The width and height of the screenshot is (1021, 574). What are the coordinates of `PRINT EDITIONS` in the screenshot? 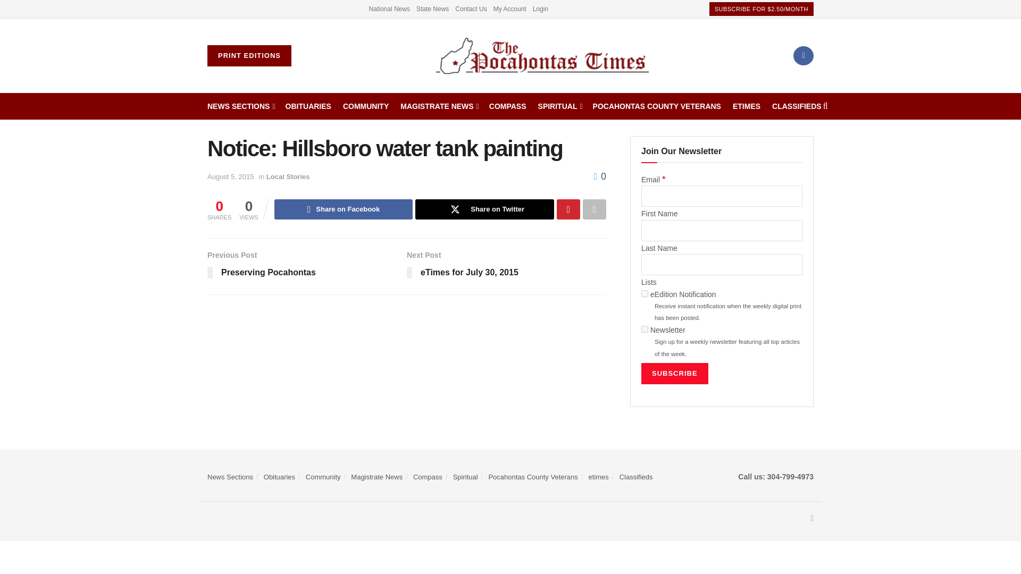 It's located at (249, 56).